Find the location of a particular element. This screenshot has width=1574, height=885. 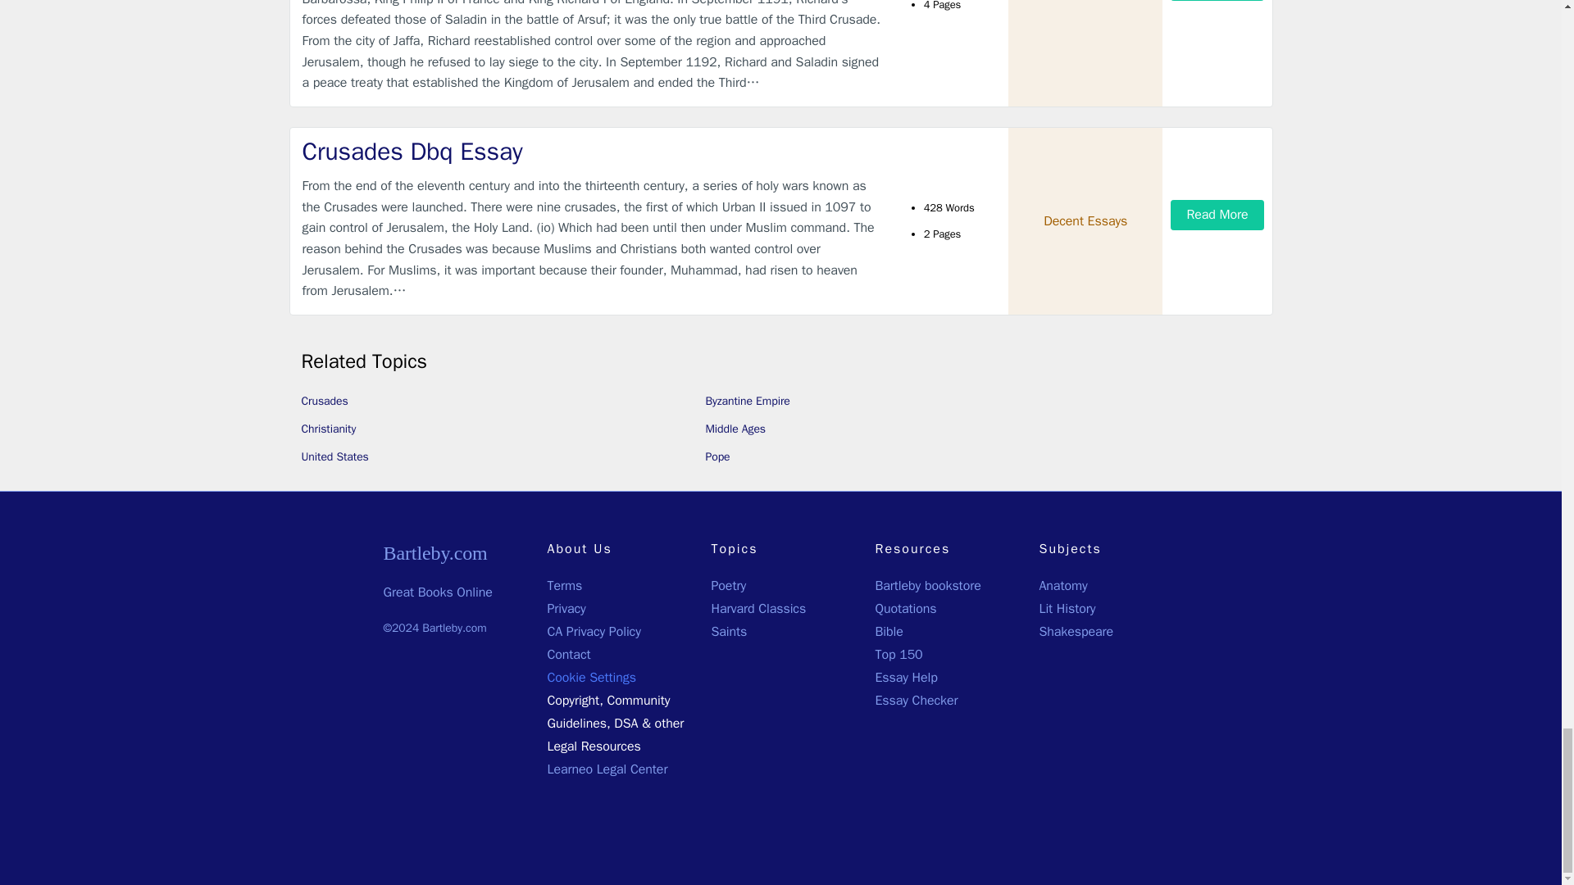

Byzantine Empire is located at coordinates (748, 400).